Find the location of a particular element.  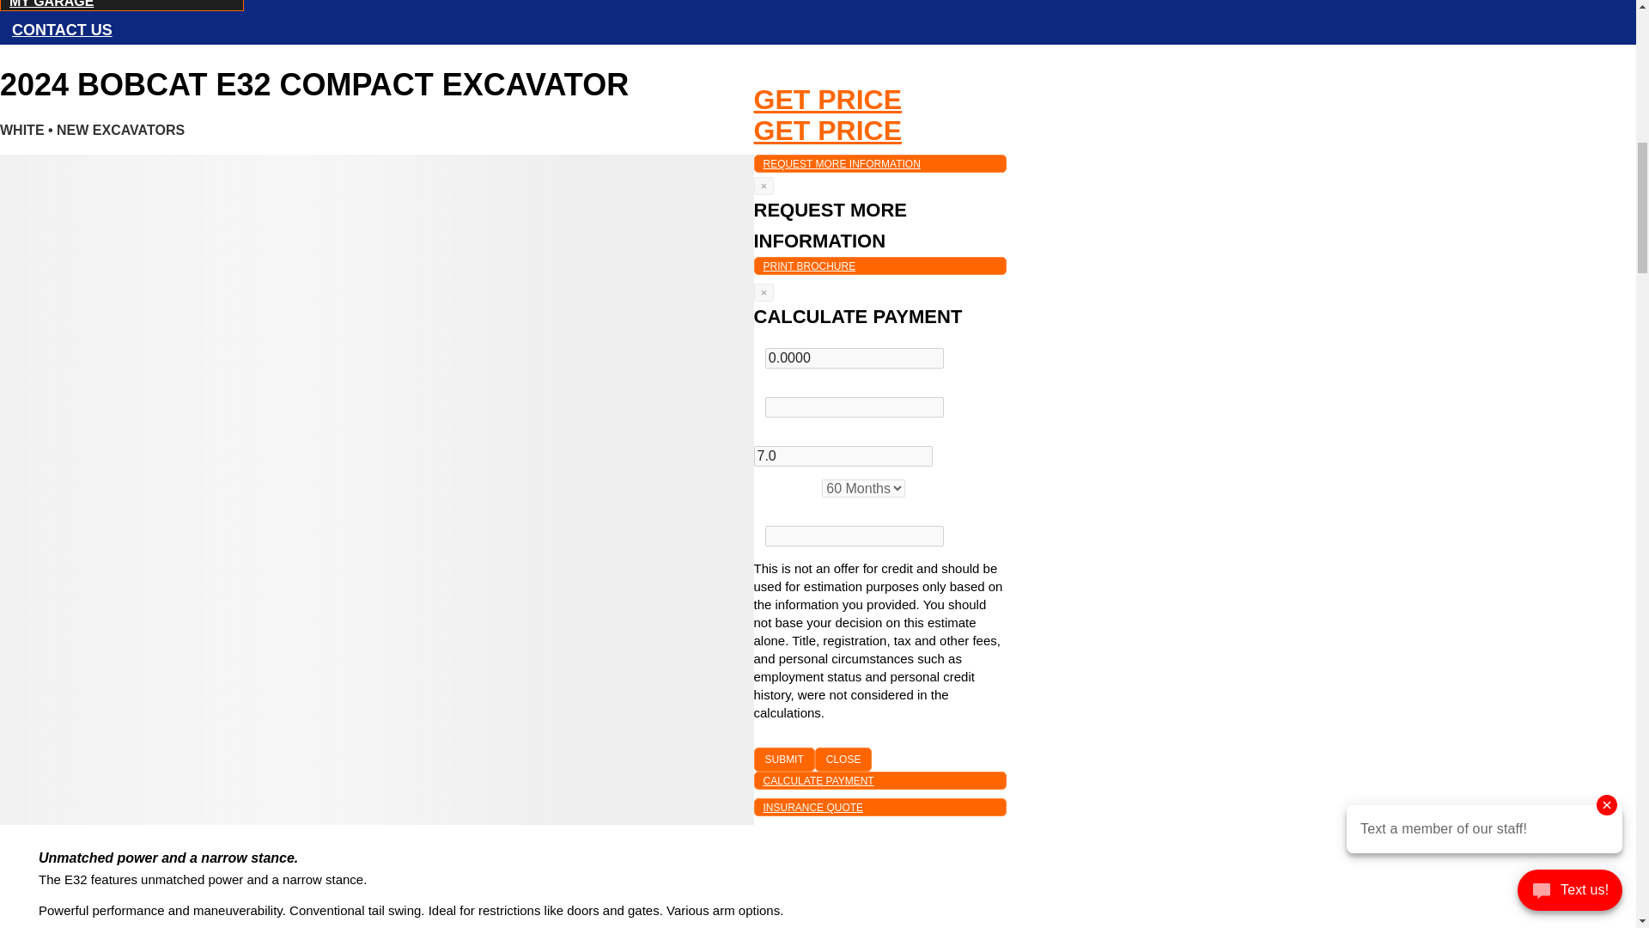

7.0 is located at coordinates (843, 456).